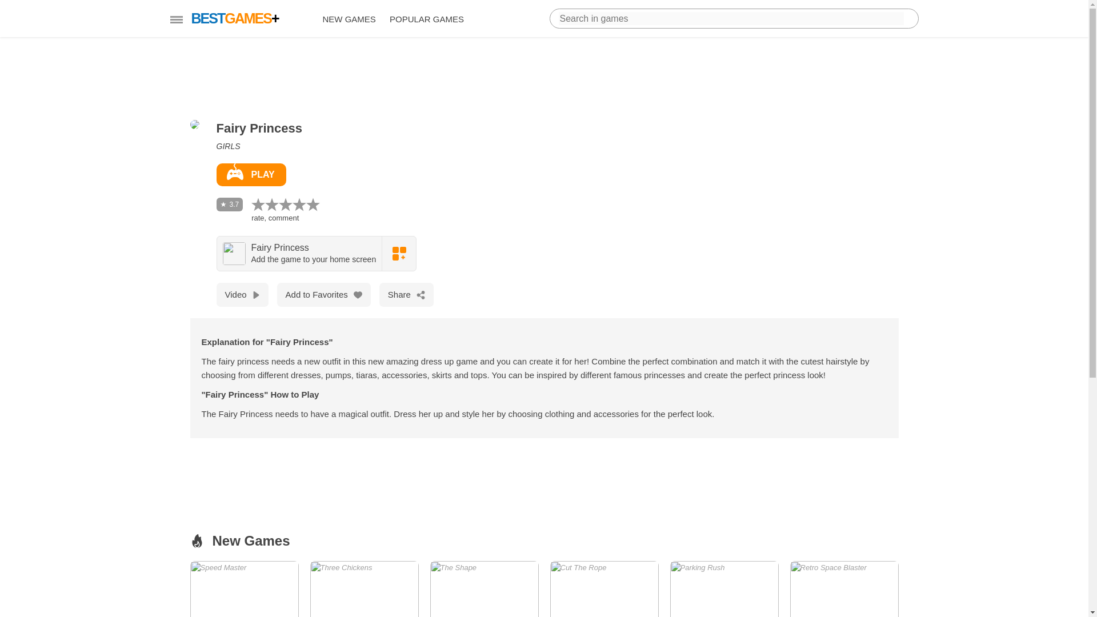  What do you see at coordinates (349, 19) in the screenshot?
I see `New Games` at bounding box center [349, 19].